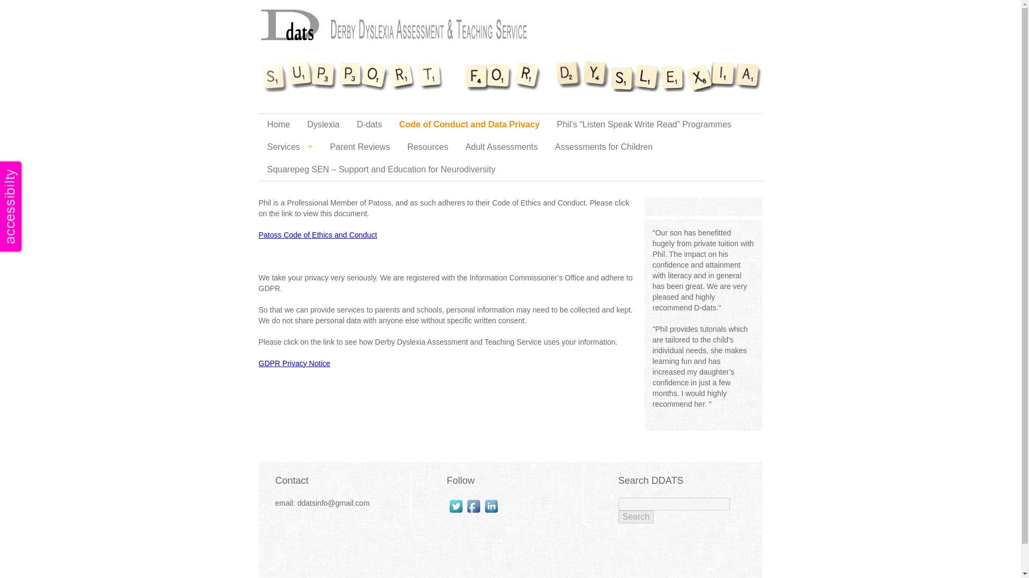 The image size is (1029, 578). I want to click on Resources, so click(428, 147).